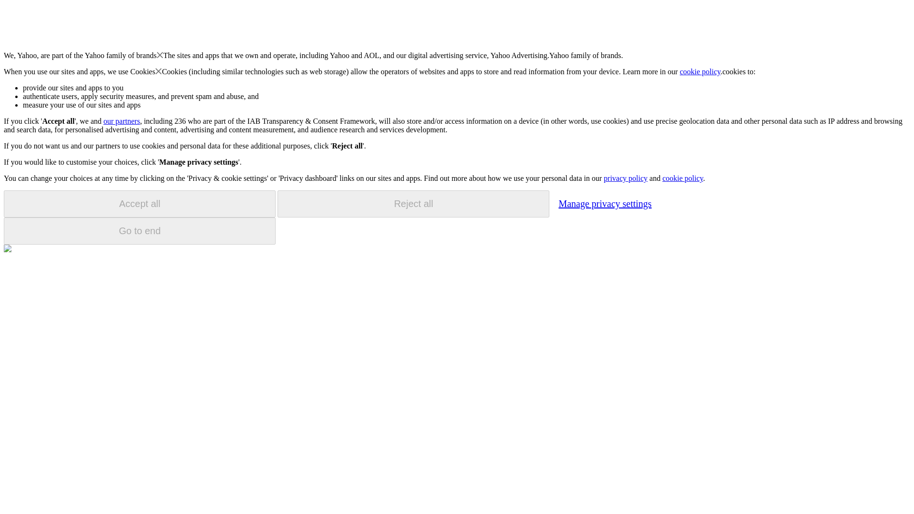 This screenshot has height=514, width=914. I want to click on Go to end, so click(139, 231).